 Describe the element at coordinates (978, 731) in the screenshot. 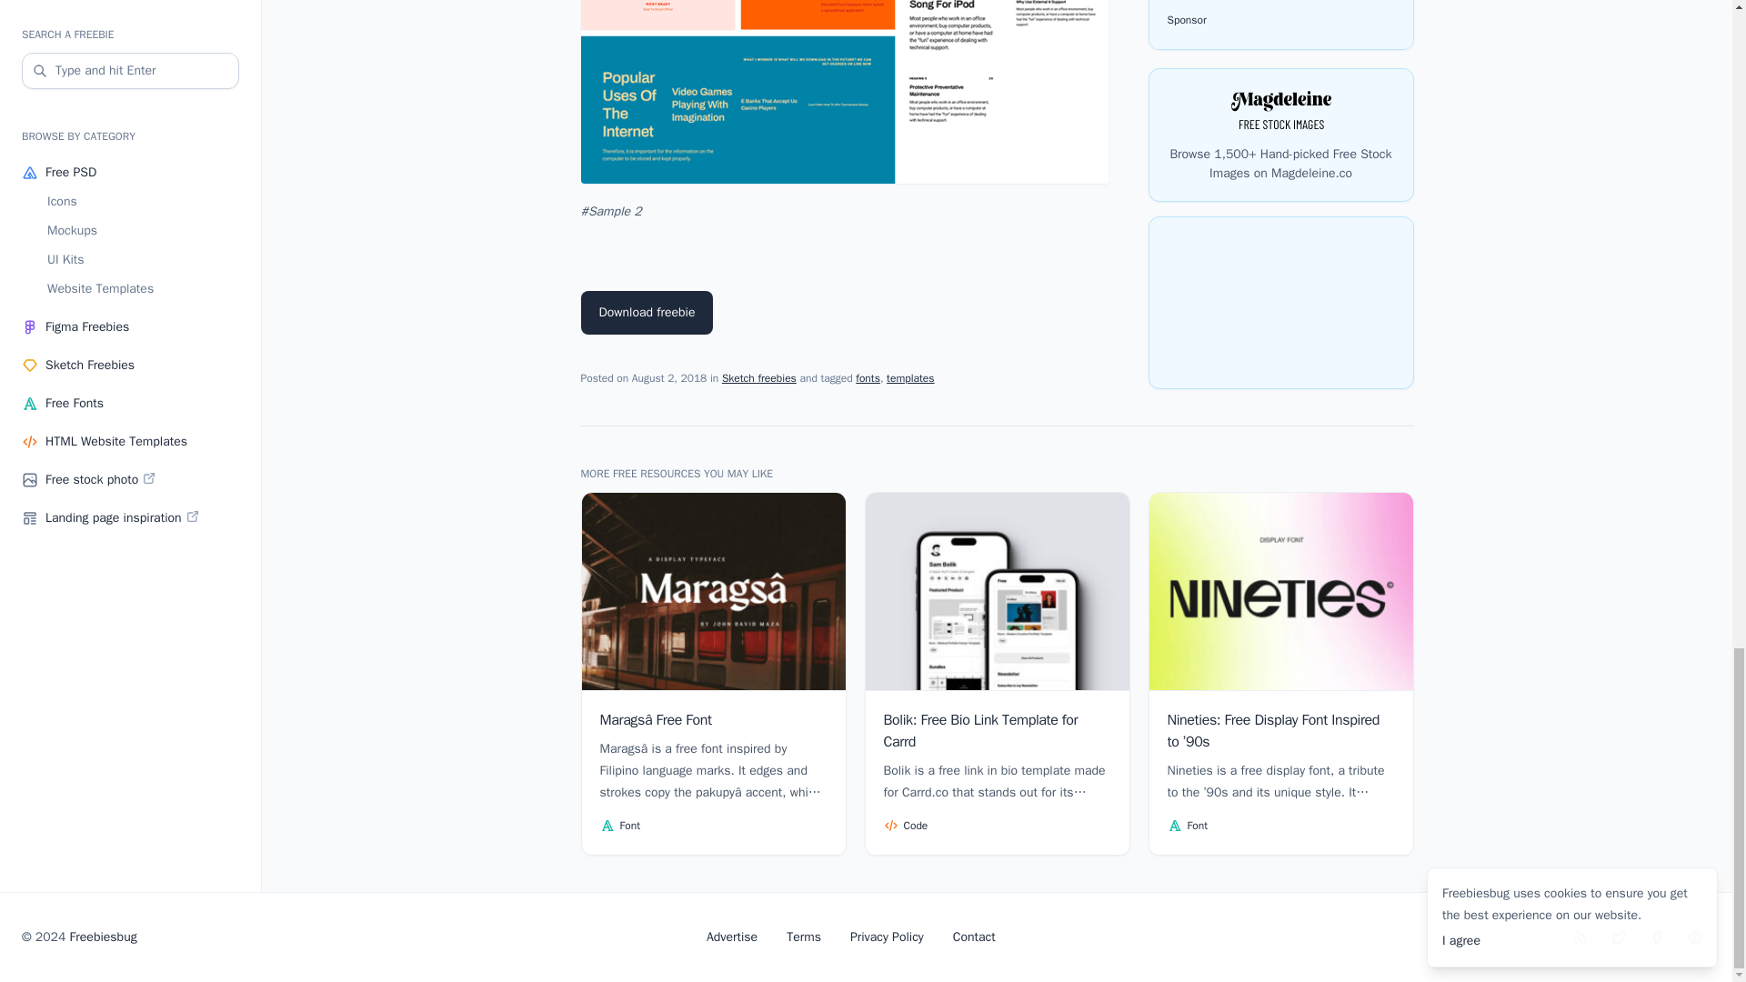

I see `Bolik: Free Bio Link Template for Carrd` at that location.